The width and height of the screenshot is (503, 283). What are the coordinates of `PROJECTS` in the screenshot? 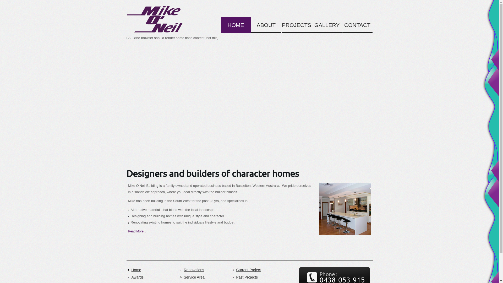 It's located at (297, 25).